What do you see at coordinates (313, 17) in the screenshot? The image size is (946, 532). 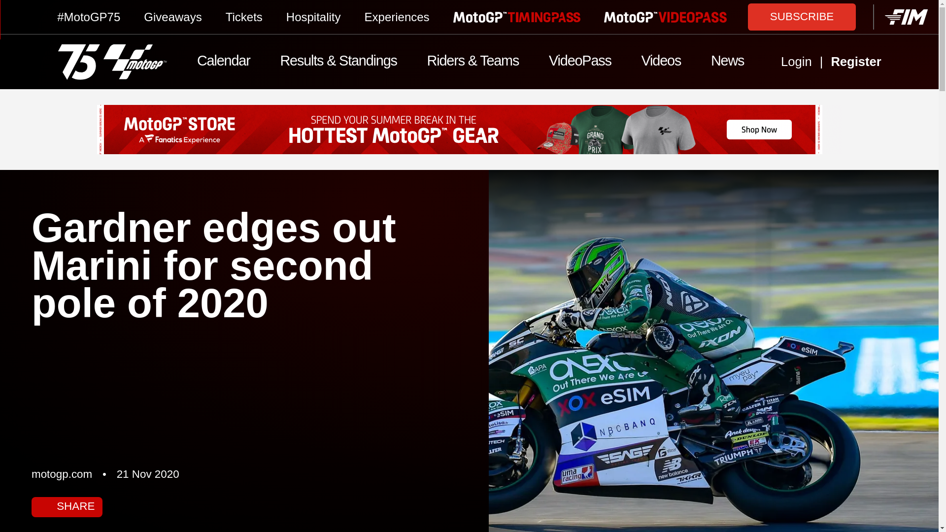 I see `Hospitality` at bounding box center [313, 17].